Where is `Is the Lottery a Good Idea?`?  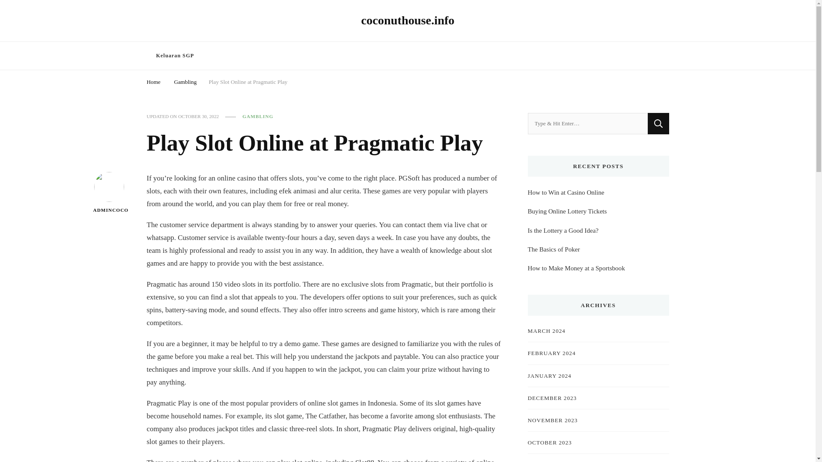 Is the Lottery a Good Idea? is located at coordinates (563, 230).